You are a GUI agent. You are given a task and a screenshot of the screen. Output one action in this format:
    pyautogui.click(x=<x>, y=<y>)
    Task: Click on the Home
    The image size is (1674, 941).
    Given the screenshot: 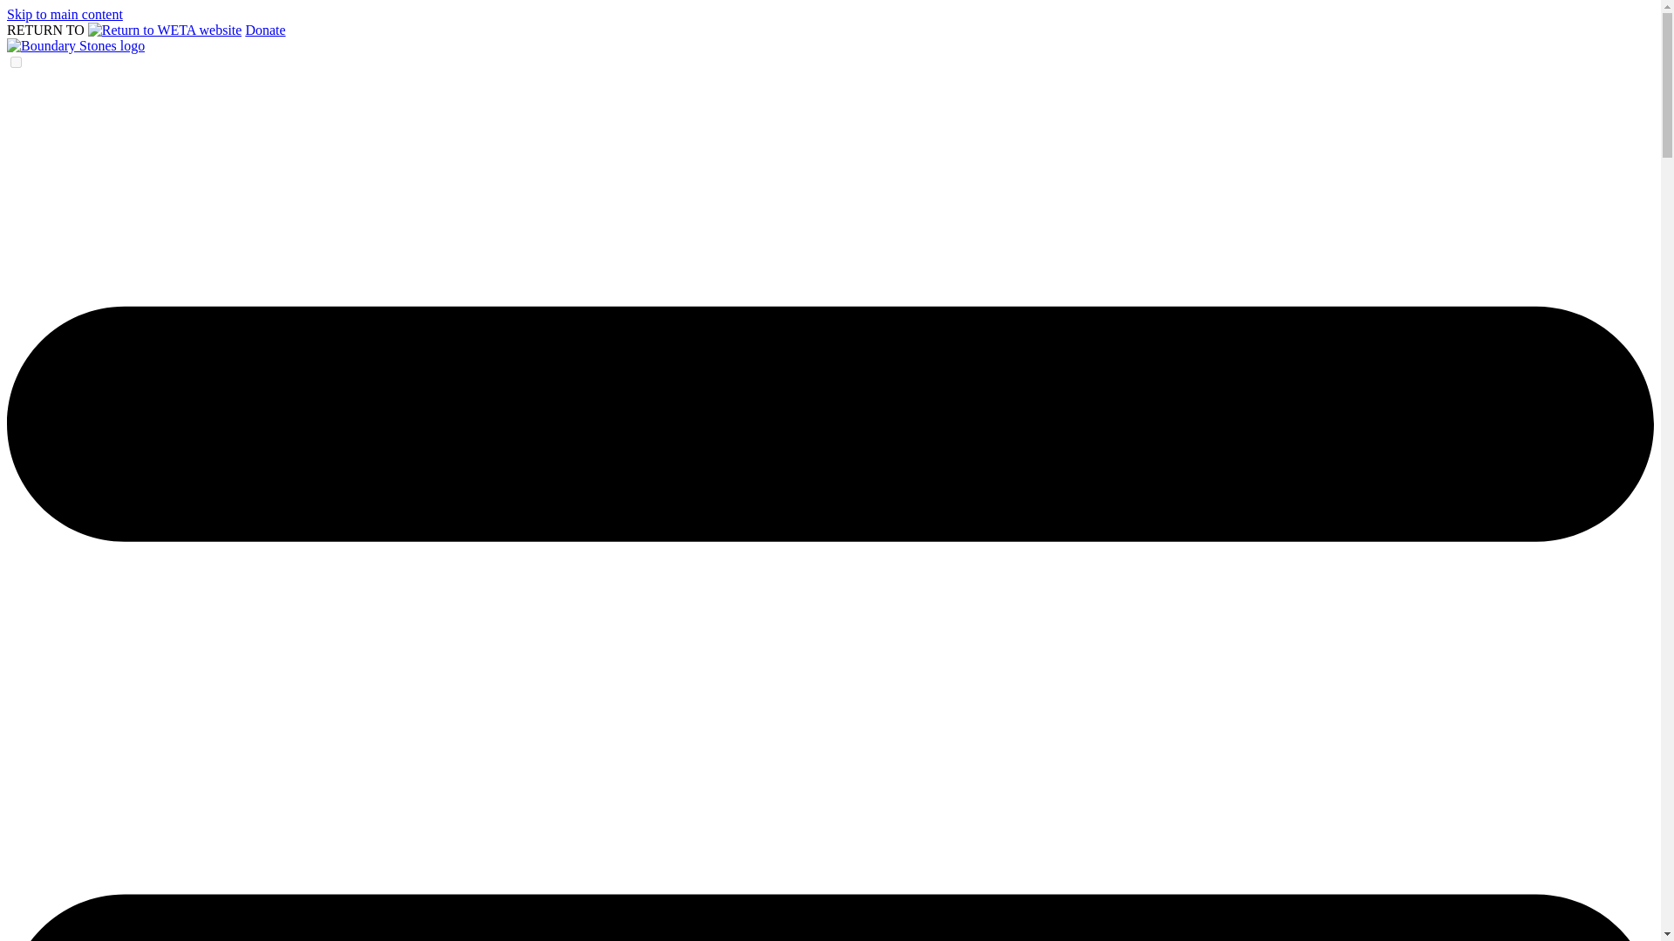 What is the action you would take?
    pyautogui.click(x=75, y=45)
    